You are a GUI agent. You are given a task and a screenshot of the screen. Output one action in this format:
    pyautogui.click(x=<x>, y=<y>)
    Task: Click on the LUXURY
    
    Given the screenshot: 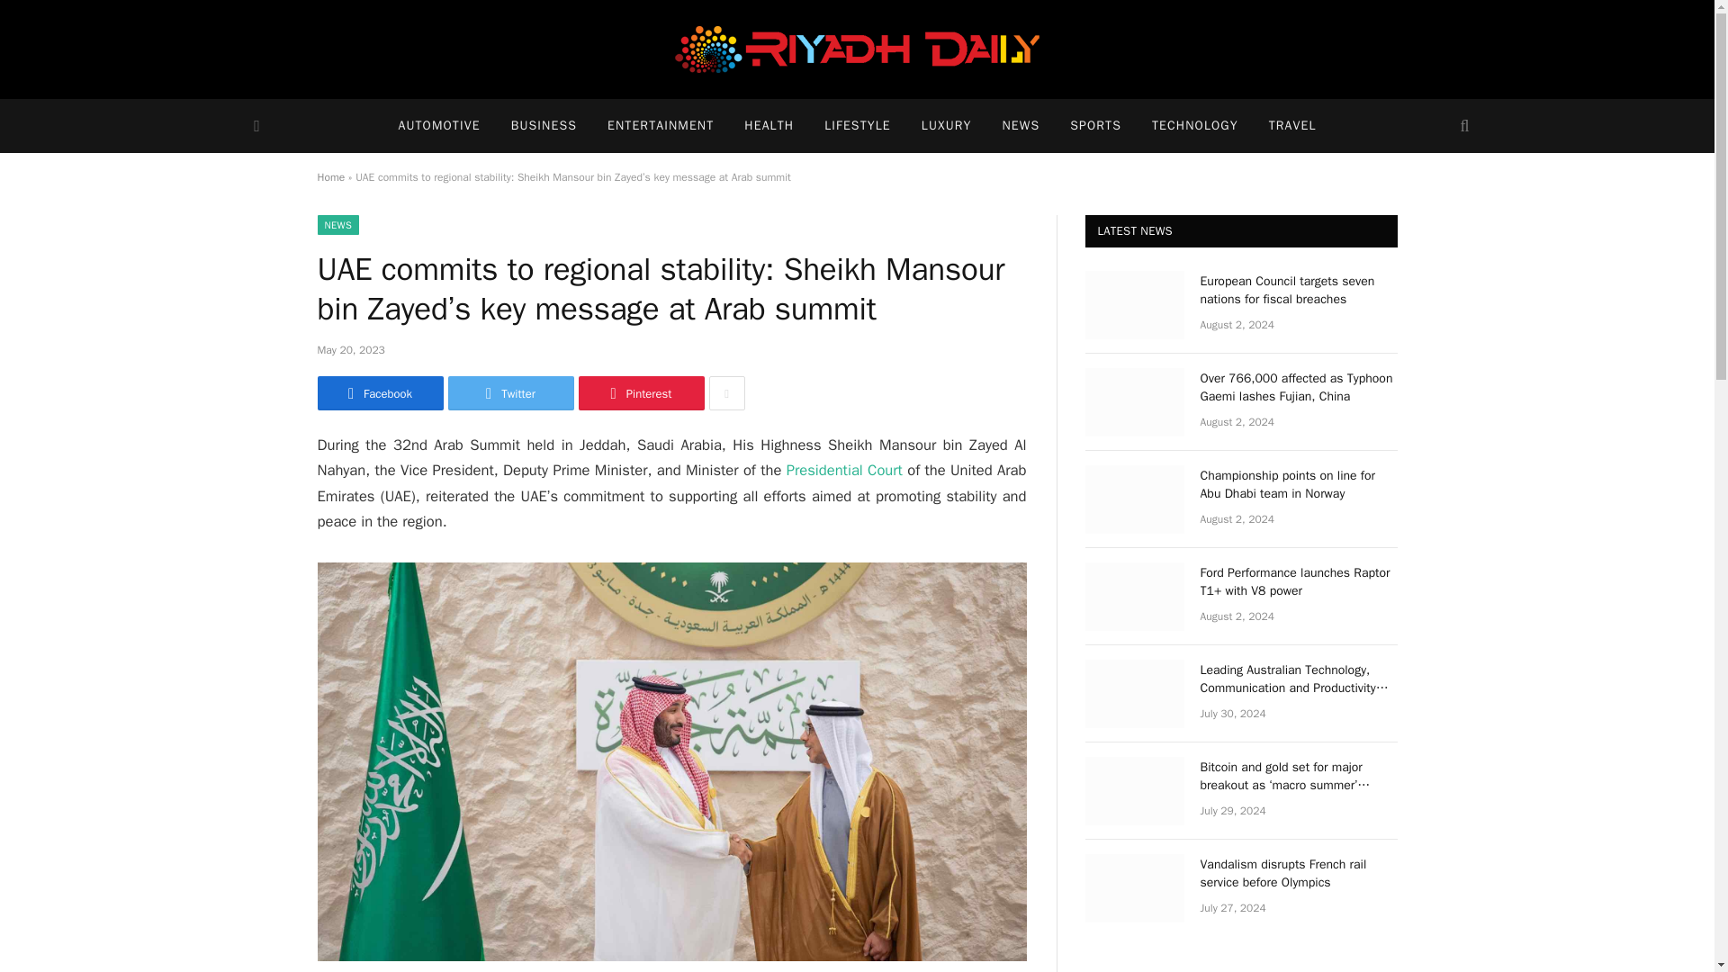 What is the action you would take?
    pyautogui.click(x=946, y=126)
    